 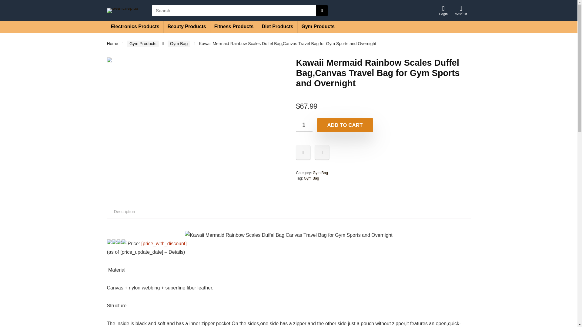 I want to click on Home, so click(x=112, y=44).